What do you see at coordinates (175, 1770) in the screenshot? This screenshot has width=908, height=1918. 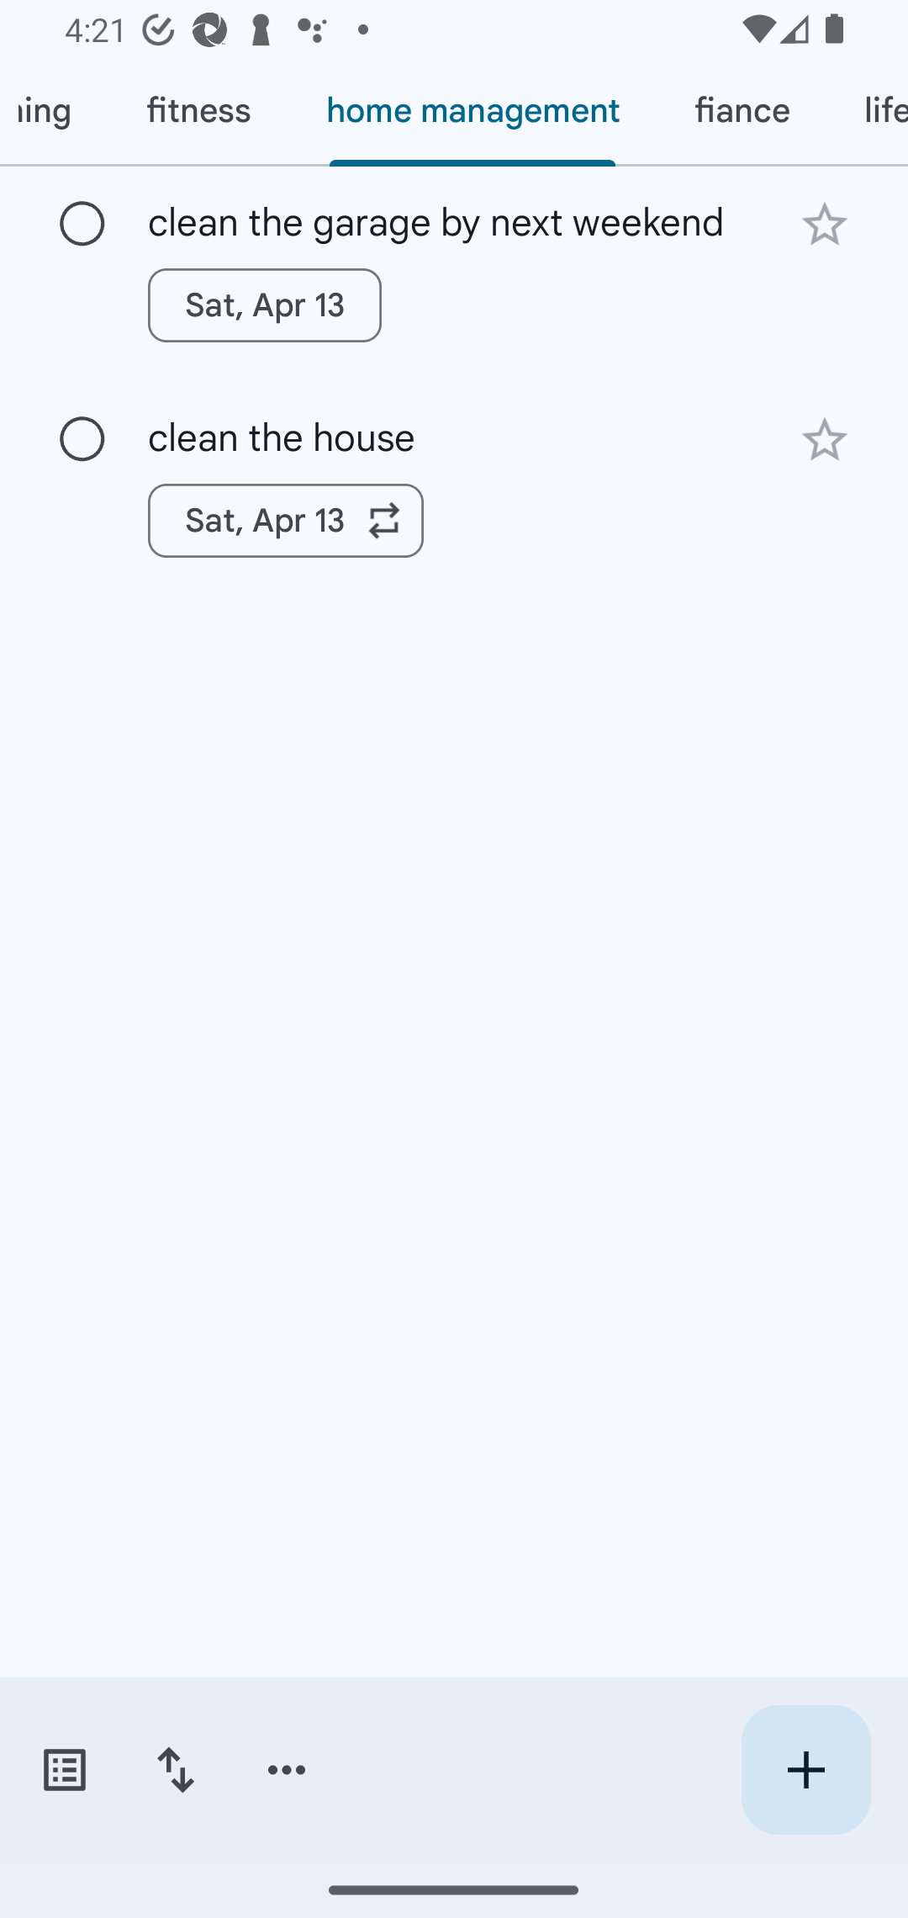 I see `Change sort order` at bounding box center [175, 1770].